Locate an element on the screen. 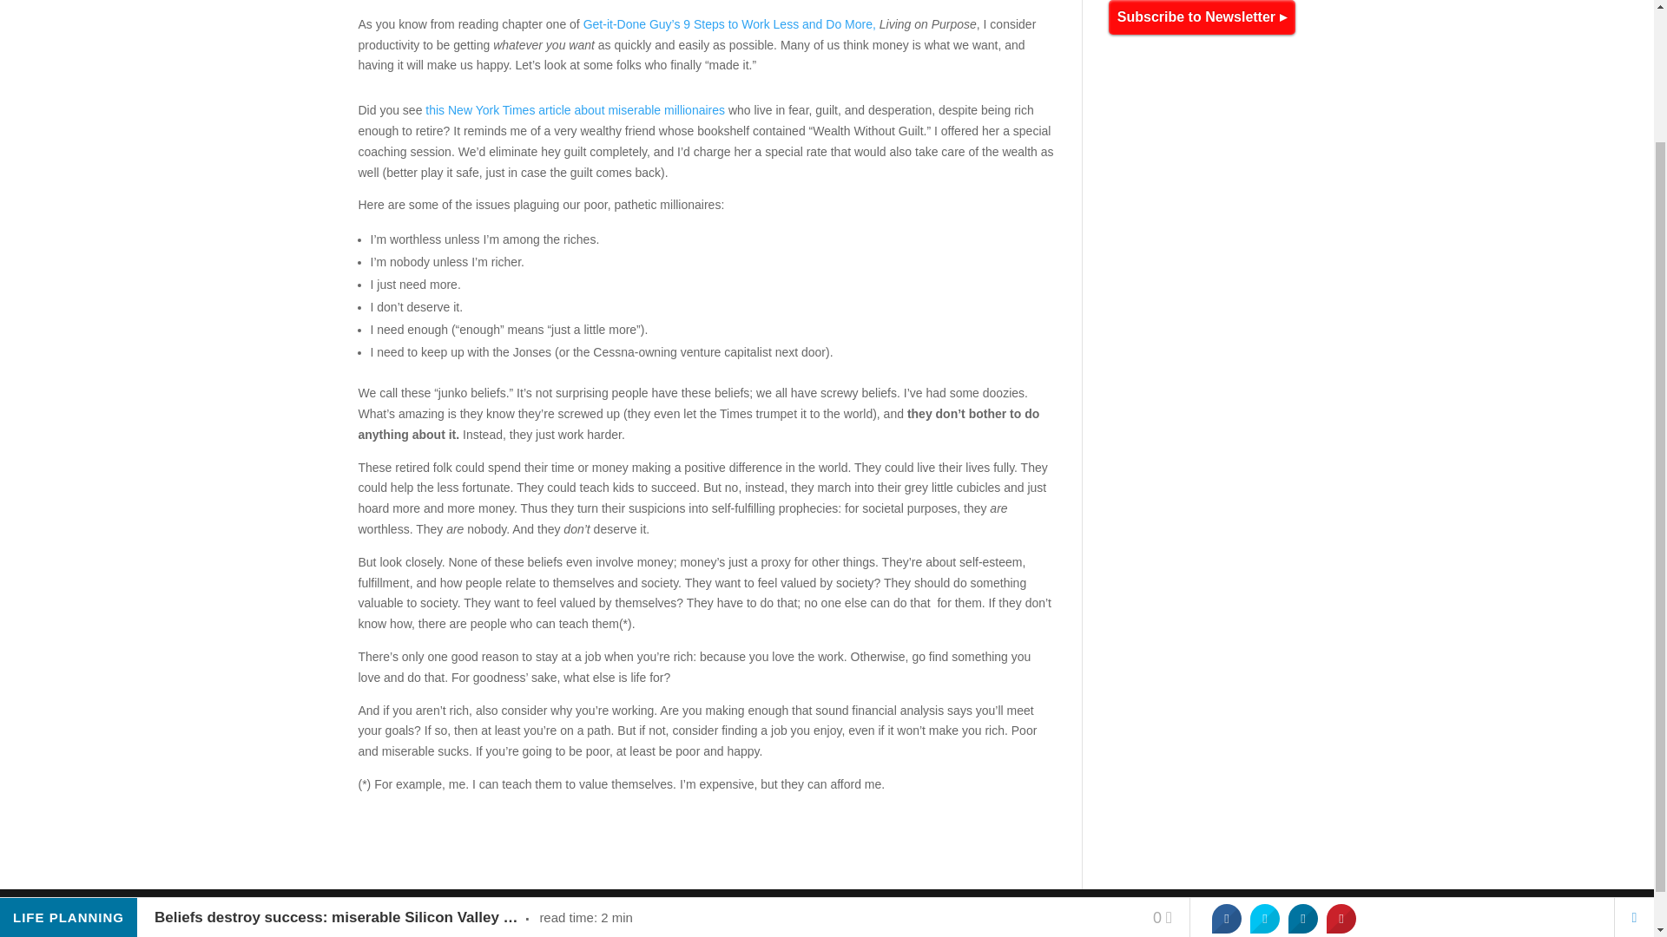 Image resolution: width=1667 pixels, height=937 pixels. Share on Twitter is located at coordinates (1265, 757).